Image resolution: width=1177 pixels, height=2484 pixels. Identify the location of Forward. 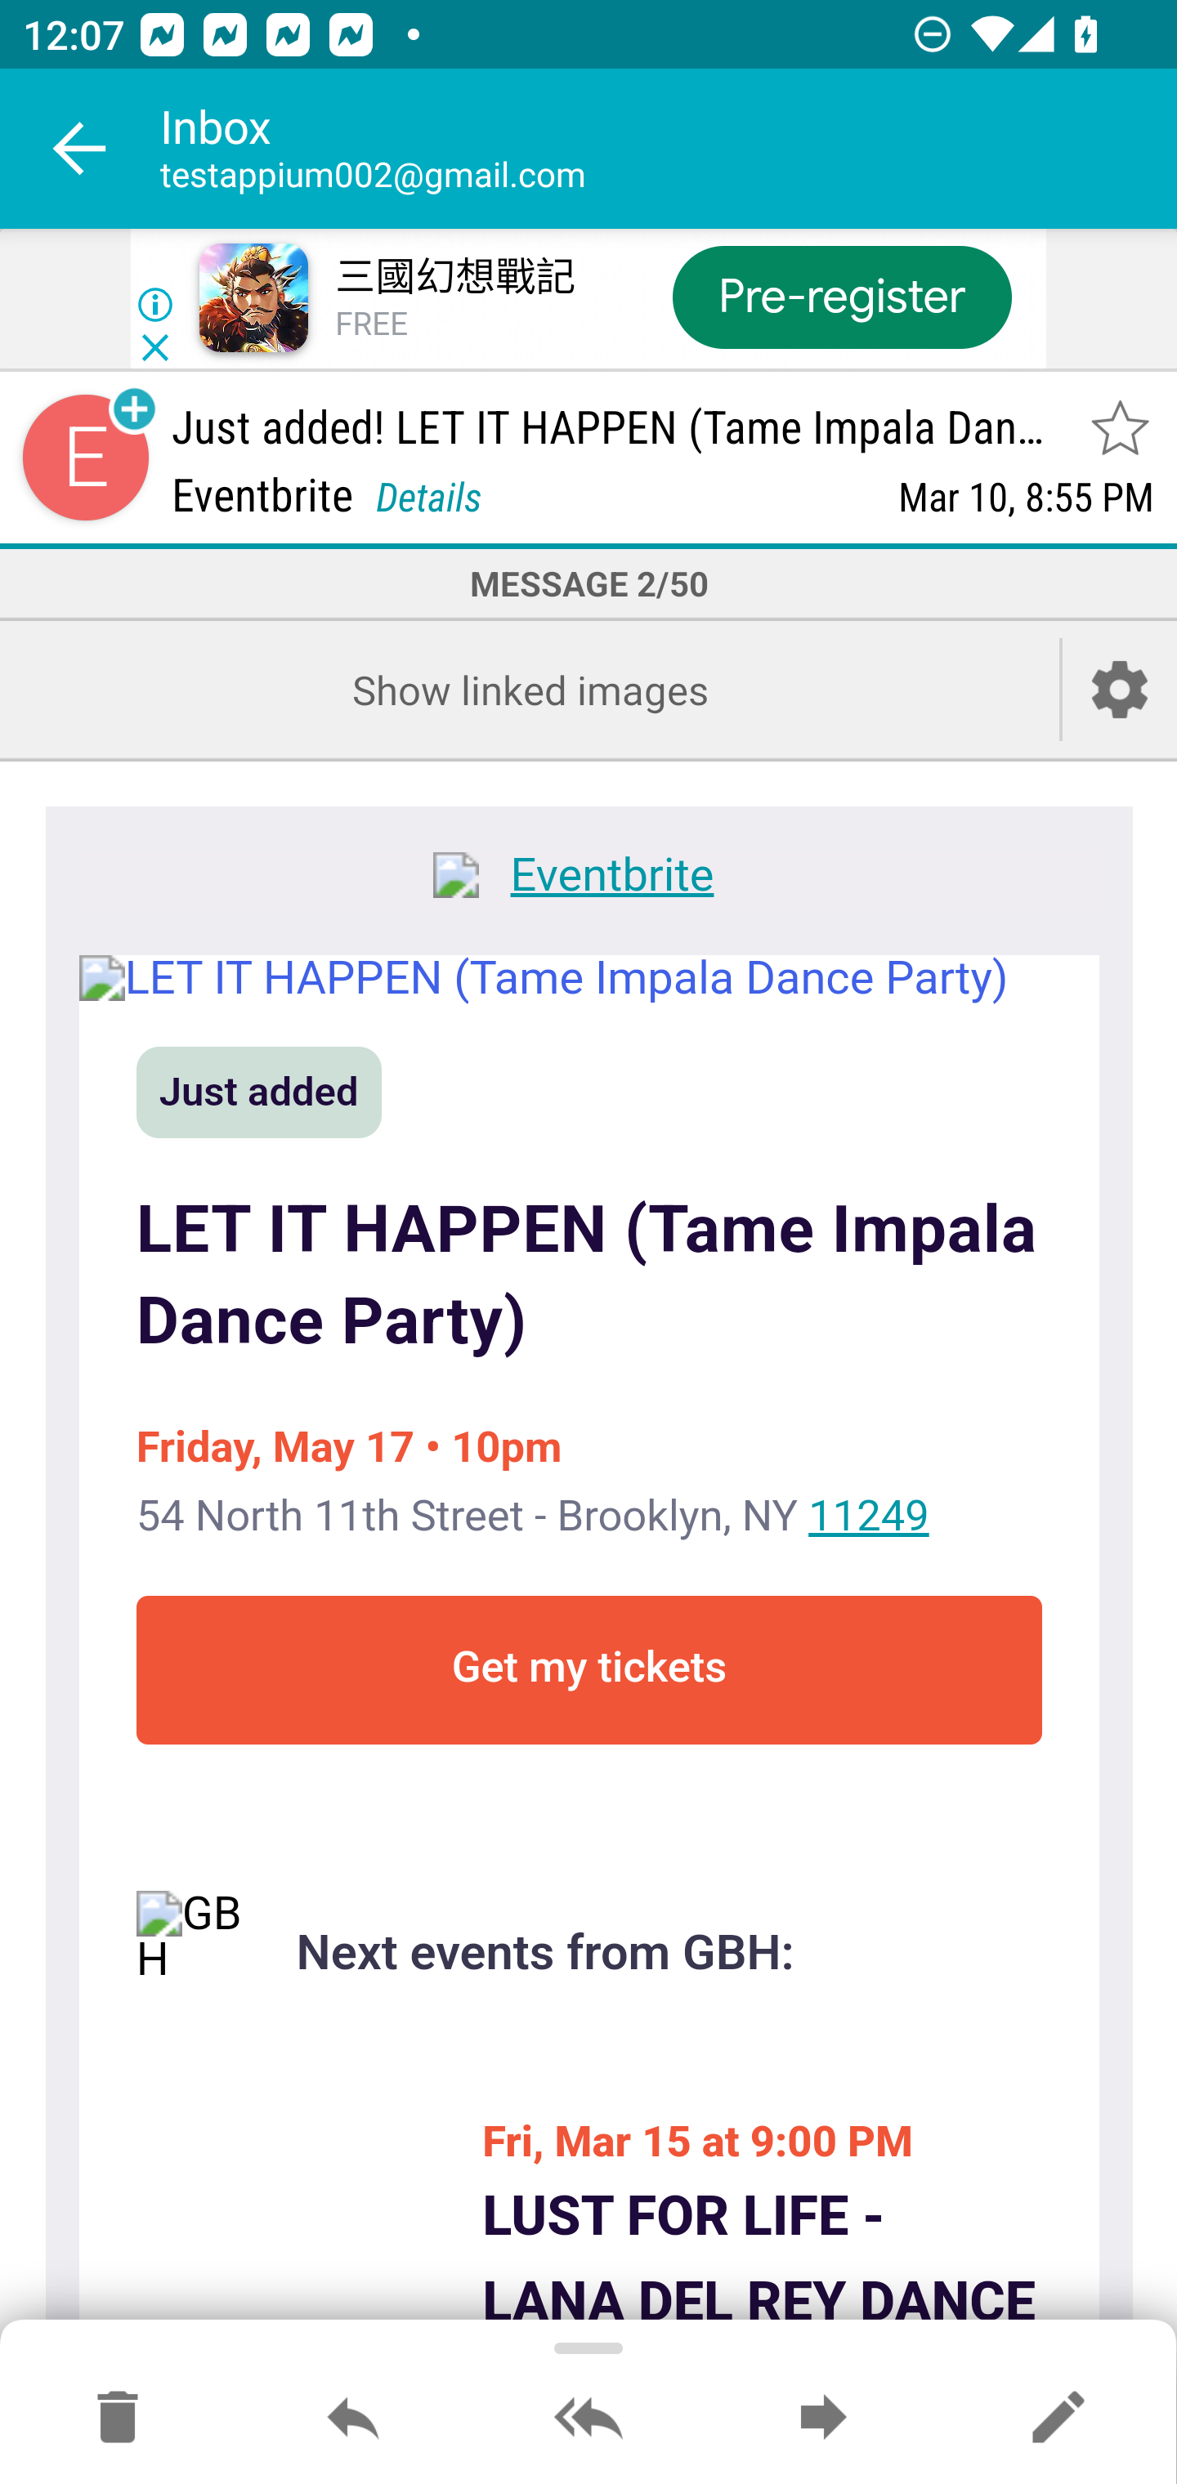
(823, 2419).